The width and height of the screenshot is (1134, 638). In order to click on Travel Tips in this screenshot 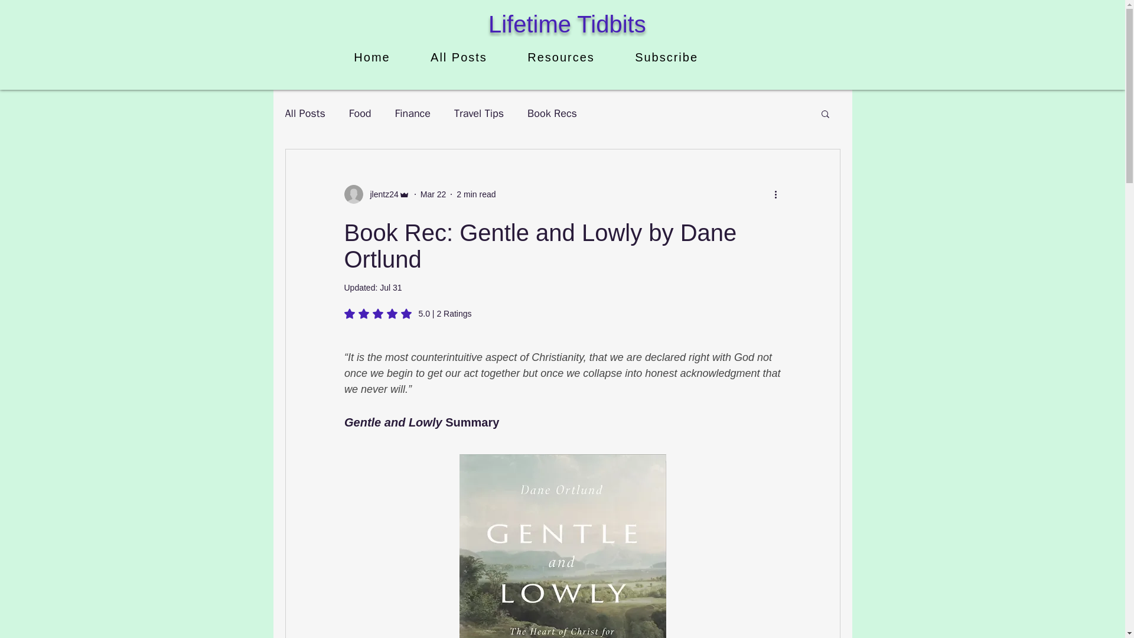, I will do `click(478, 113)`.